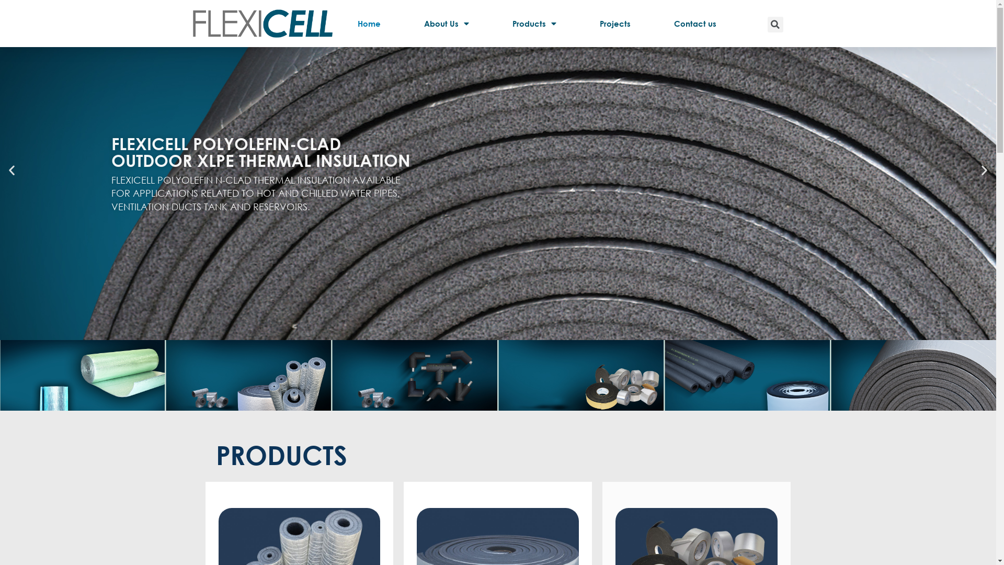 The height and width of the screenshot is (565, 1004). What do you see at coordinates (447, 24) in the screenshot?
I see `About Us` at bounding box center [447, 24].